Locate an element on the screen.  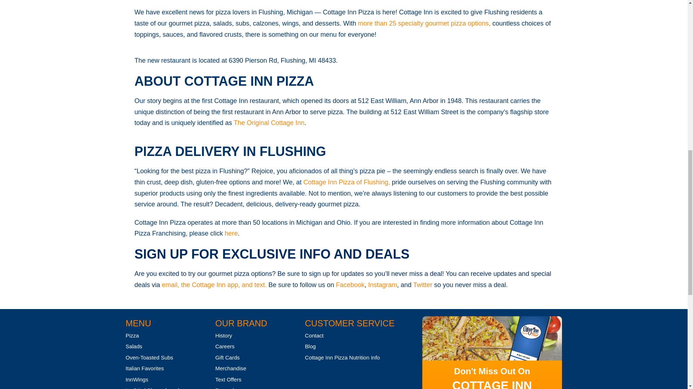
History is located at coordinates (223, 335).